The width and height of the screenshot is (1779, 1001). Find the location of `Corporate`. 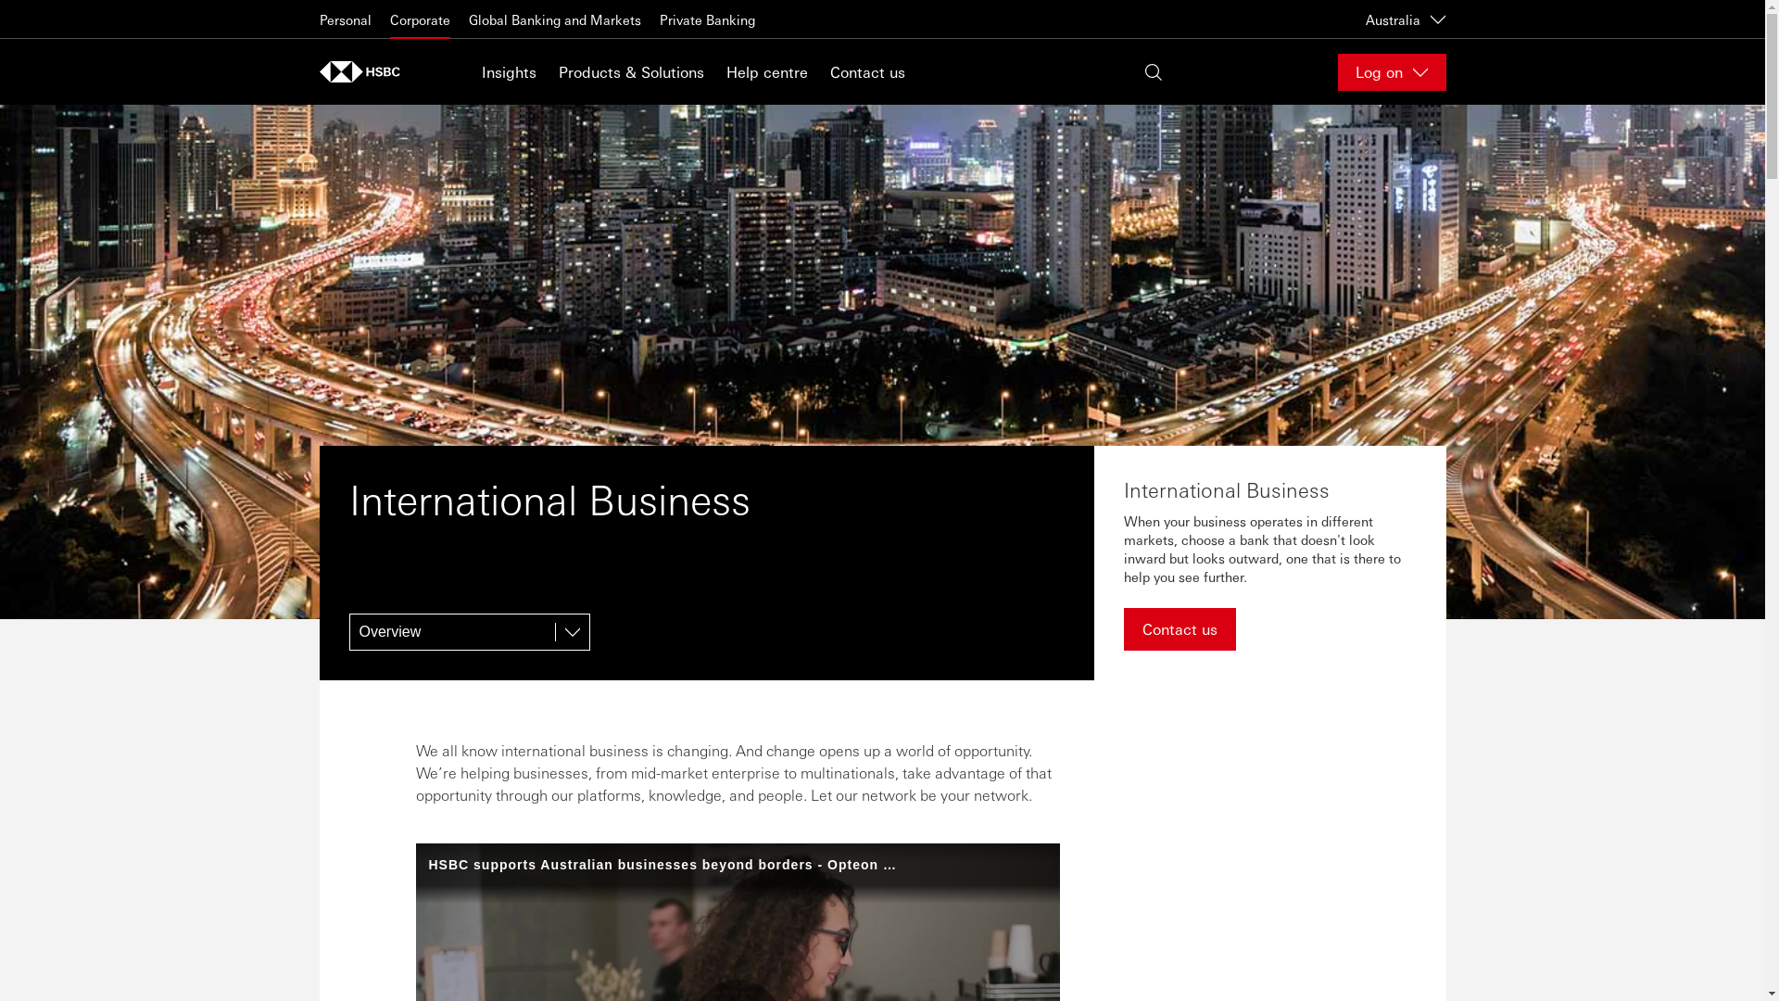

Corporate is located at coordinates (419, 19).